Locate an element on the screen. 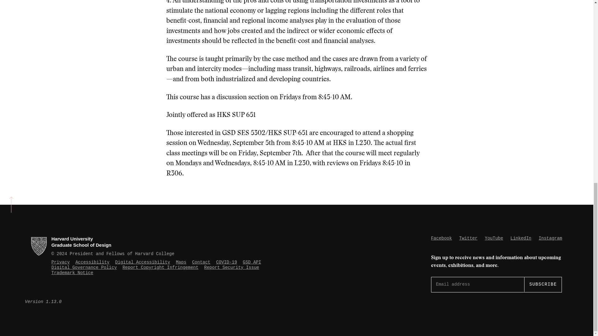 This screenshot has height=336, width=598. Subscribe is located at coordinates (543, 284).